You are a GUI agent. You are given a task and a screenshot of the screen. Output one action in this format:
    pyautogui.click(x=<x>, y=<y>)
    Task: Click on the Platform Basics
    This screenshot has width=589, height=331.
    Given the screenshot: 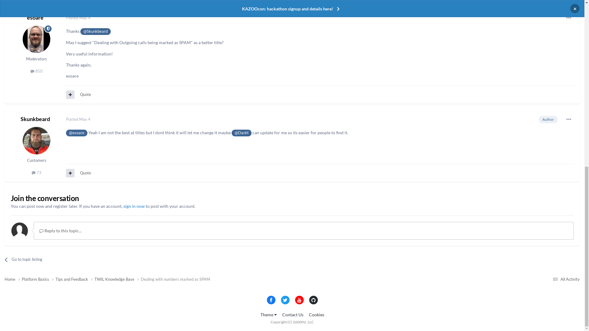 What is the action you would take?
    pyautogui.click(x=39, y=81)
    